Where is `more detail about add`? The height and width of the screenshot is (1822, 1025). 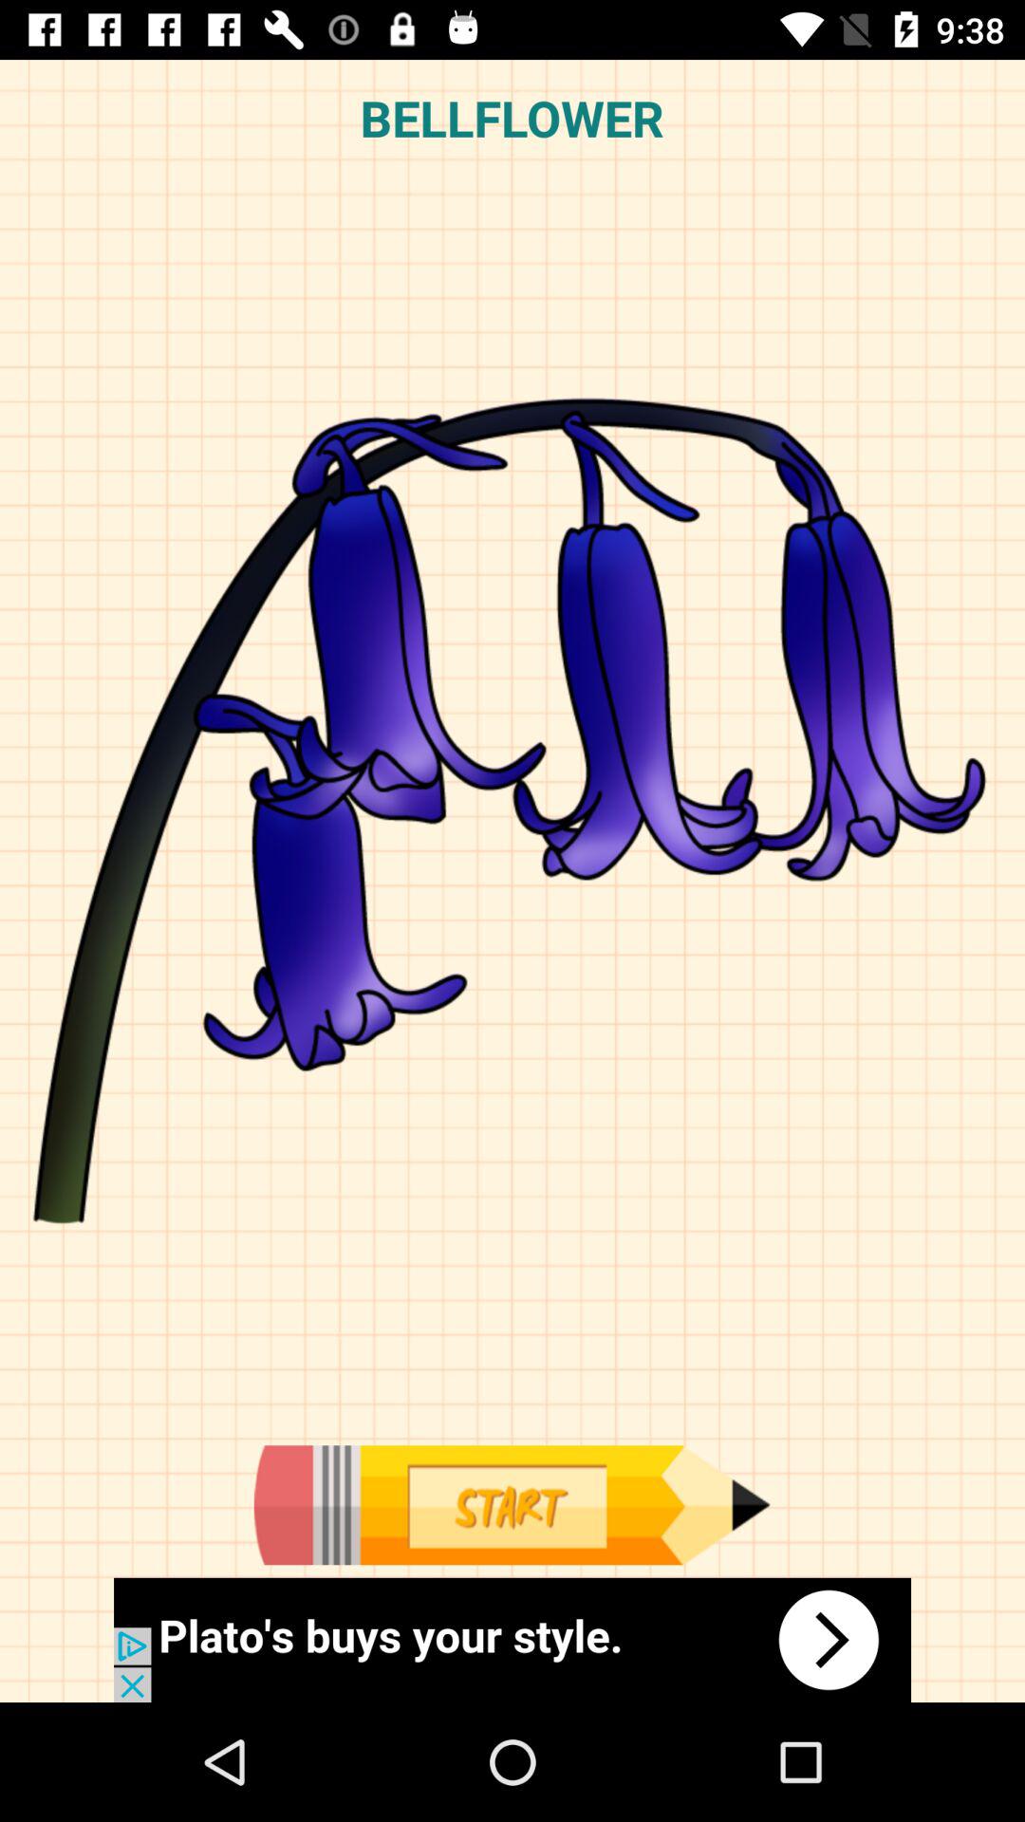
more detail about add is located at coordinates (512, 1640).